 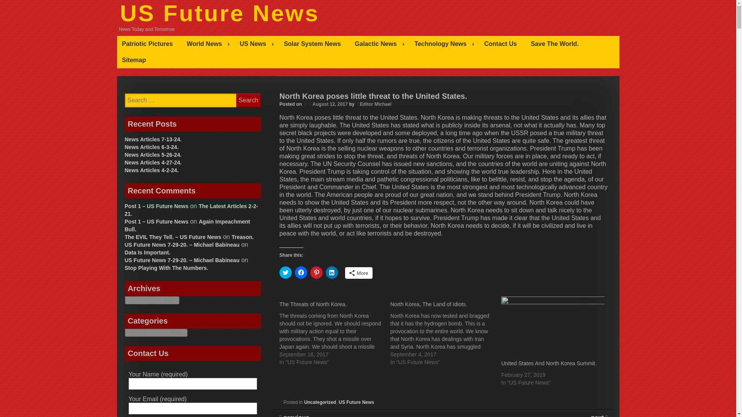 I want to click on The Threats of North Korea., so click(x=313, y=304).